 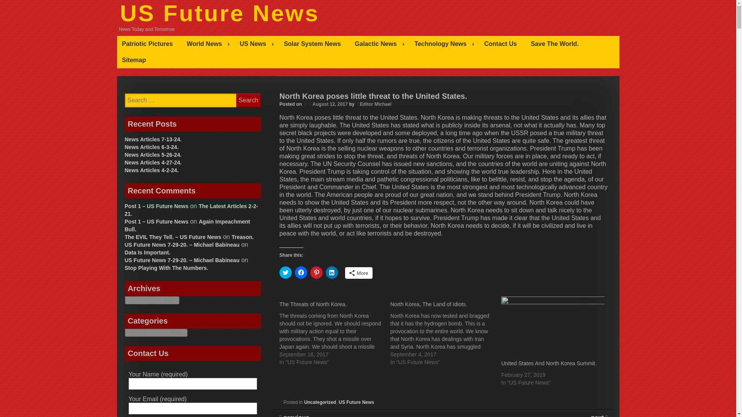 I want to click on The Threats of North Korea., so click(x=313, y=304).